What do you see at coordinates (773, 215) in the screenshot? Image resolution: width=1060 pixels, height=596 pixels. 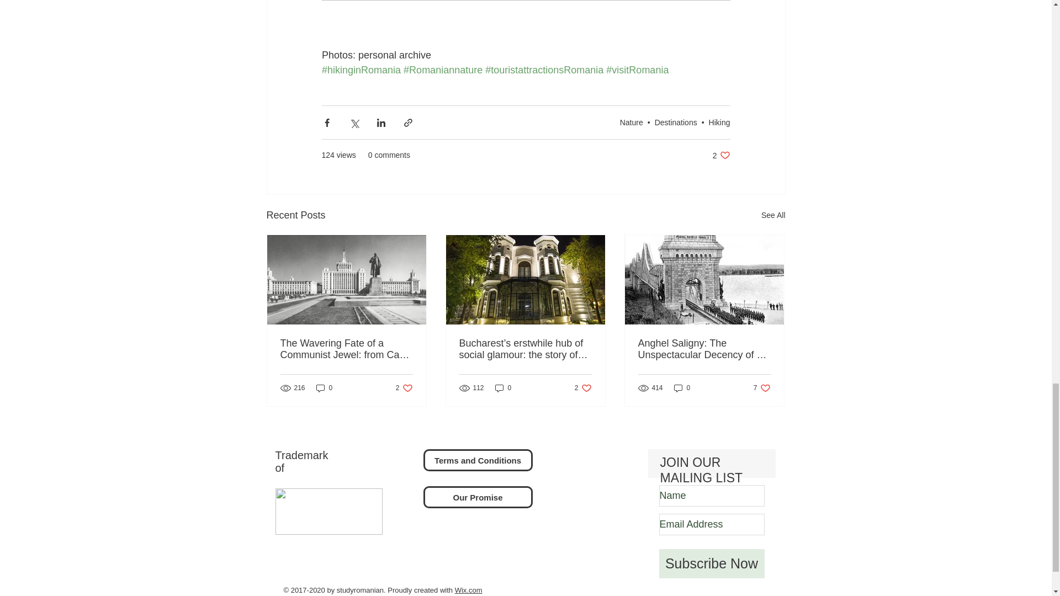 I see `See All` at bounding box center [773, 215].